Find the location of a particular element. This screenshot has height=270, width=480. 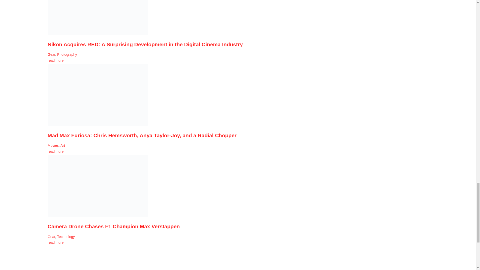

read more is located at coordinates (55, 151).